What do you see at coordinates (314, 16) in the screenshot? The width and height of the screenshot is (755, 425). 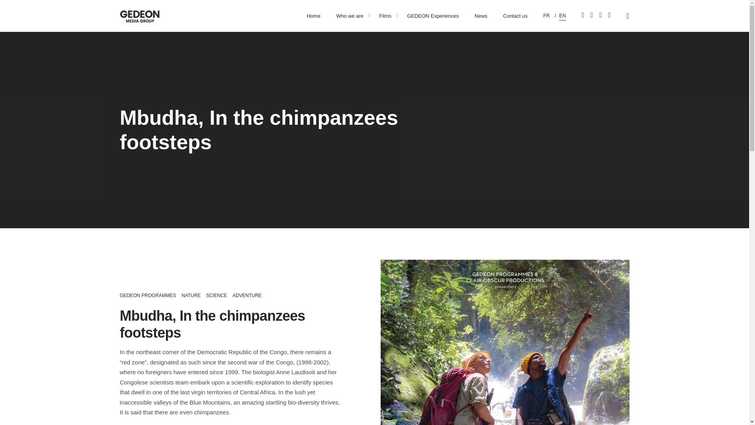 I see `Home` at bounding box center [314, 16].